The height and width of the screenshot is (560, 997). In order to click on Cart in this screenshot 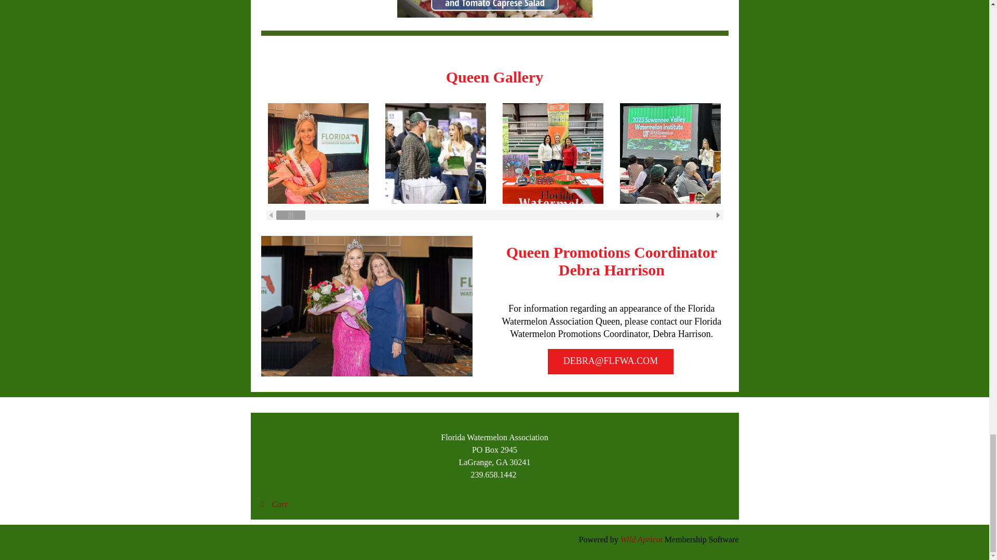, I will do `click(273, 504)`.